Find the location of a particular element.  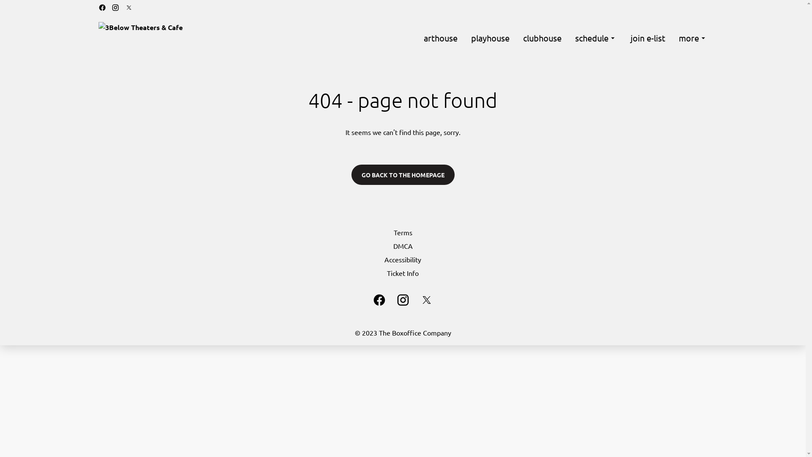

instagram is located at coordinates (115, 8).